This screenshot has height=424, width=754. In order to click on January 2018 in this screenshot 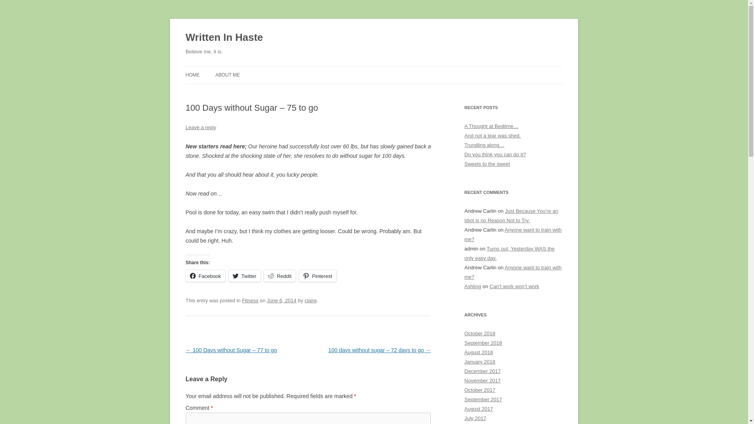, I will do `click(480, 361)`.